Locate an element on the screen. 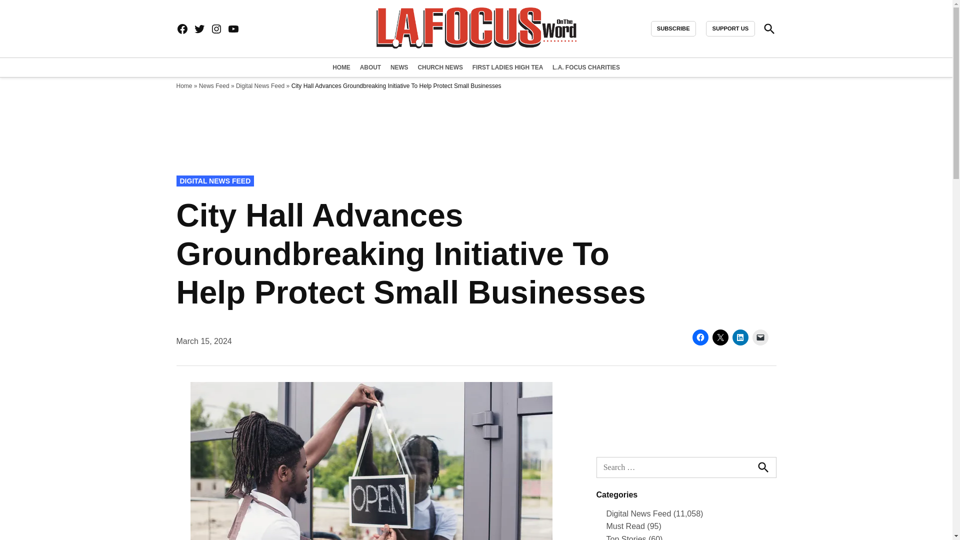 The height and width of the screenshot is (540, 960). Facebook Page is located at coordinates (182, 29).